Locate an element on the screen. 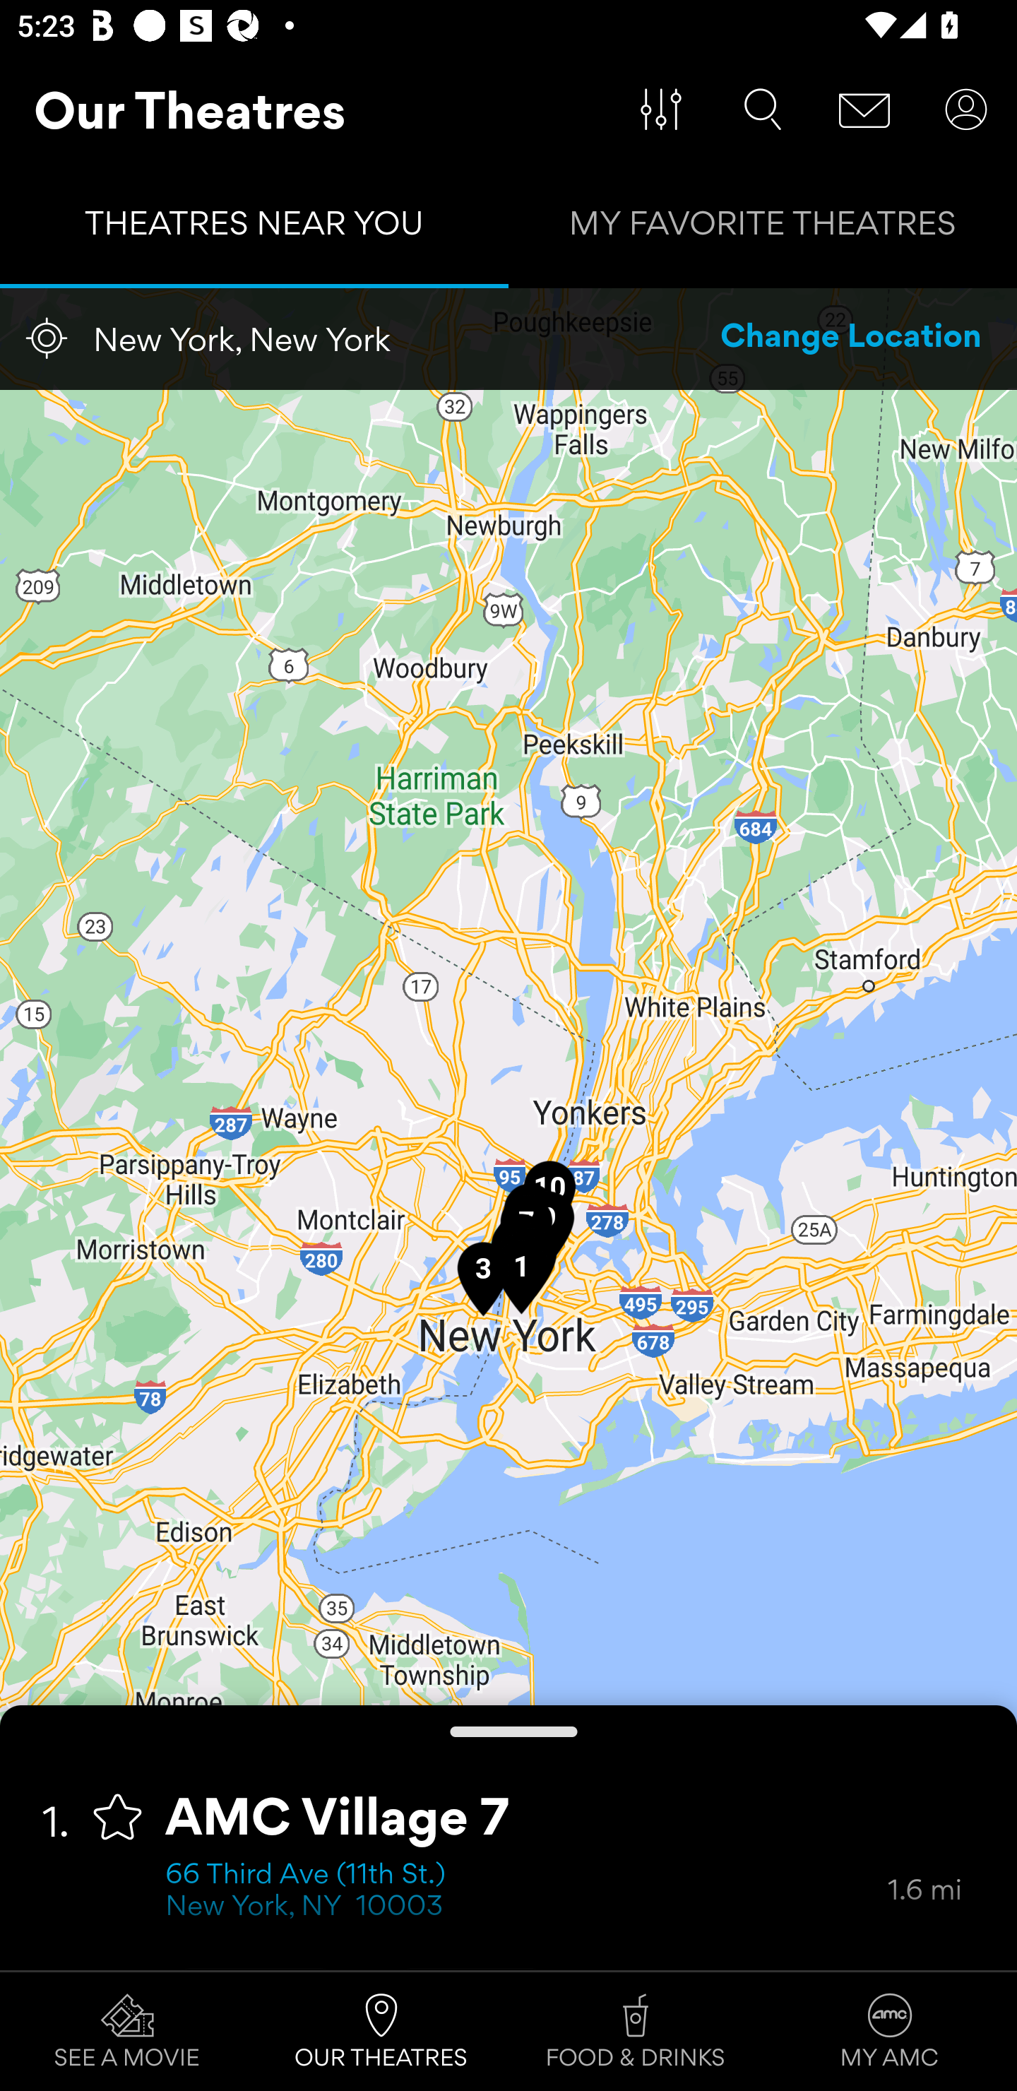  FOOD & DRINKS
Tab 3 of 4 is located at coordinates (636, 2032).